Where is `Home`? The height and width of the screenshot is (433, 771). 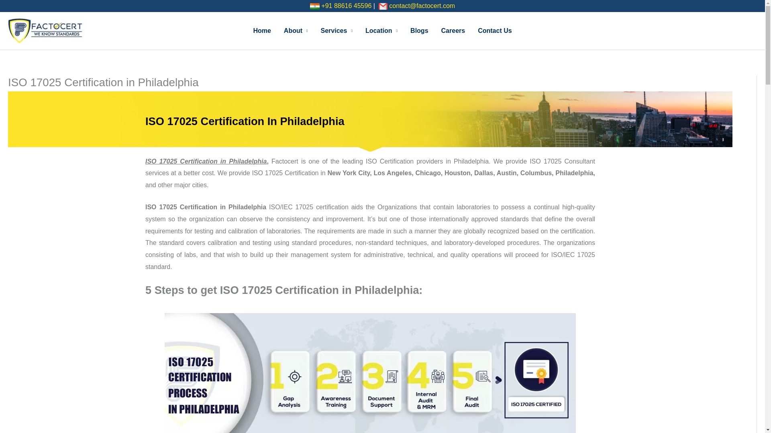
Home is located at coordinates (262, 30).